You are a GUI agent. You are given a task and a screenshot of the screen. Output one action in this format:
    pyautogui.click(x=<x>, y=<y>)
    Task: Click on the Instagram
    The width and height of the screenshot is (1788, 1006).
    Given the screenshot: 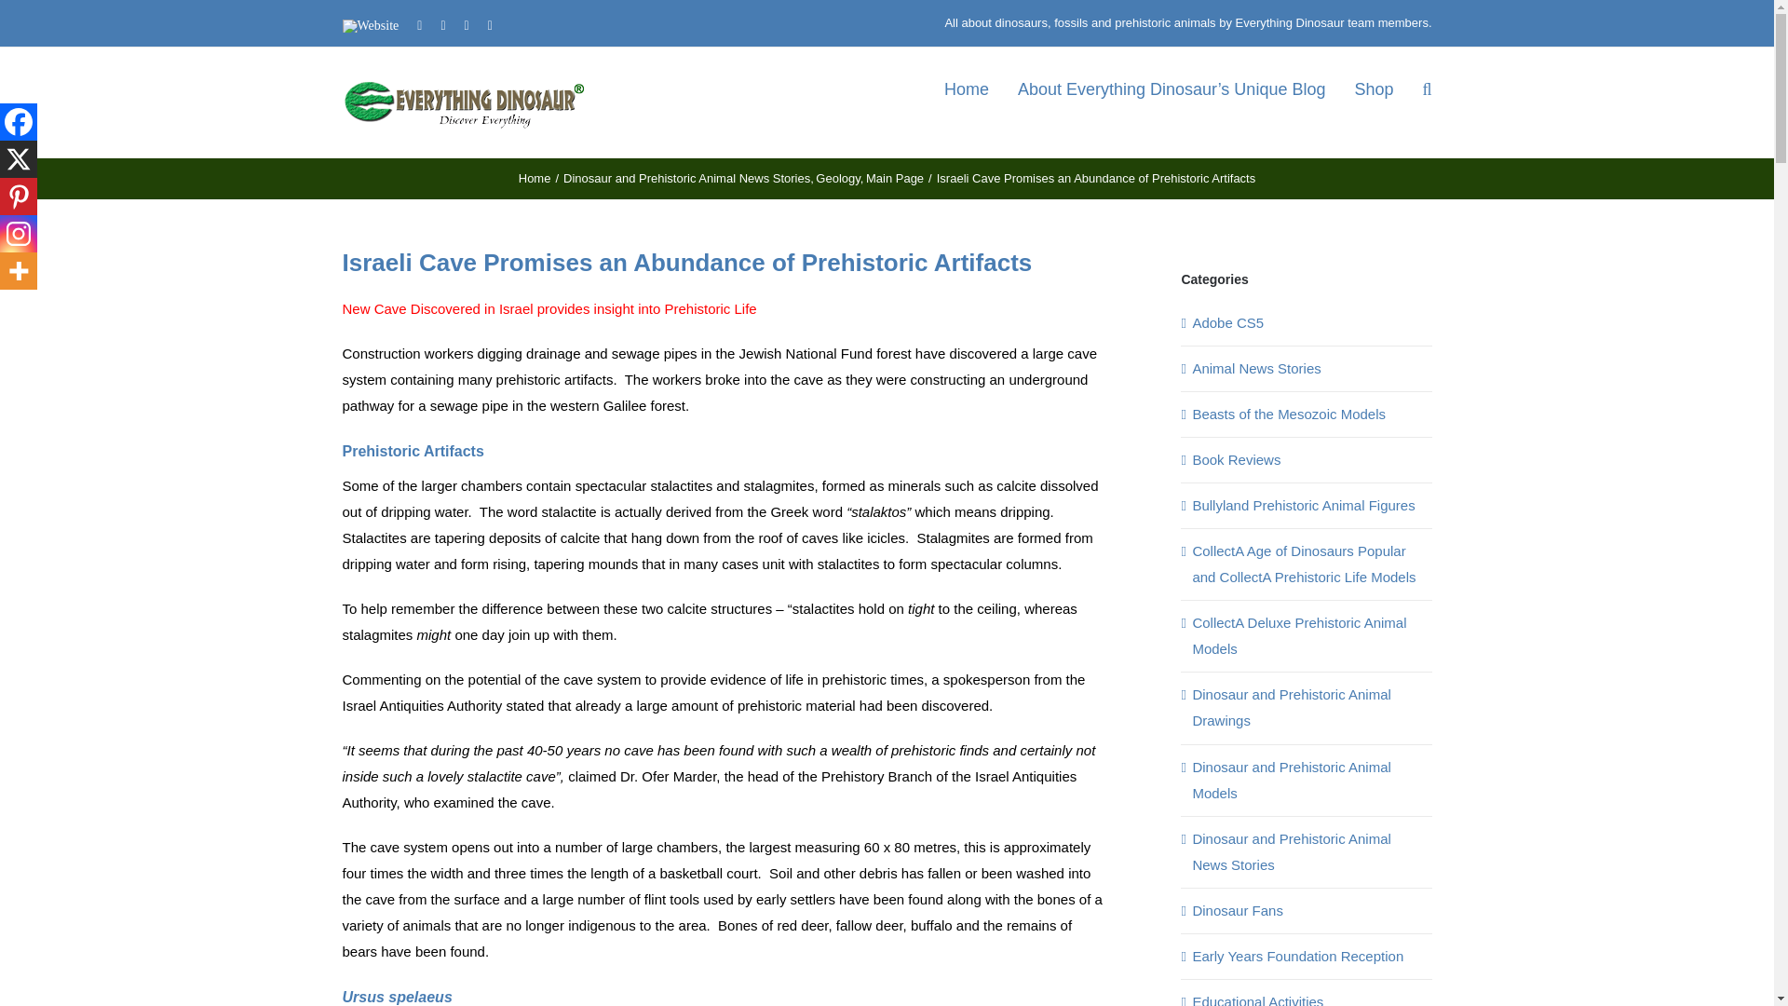 What is the action you would take?
    pyautogui.click(x=19, y=234)
    